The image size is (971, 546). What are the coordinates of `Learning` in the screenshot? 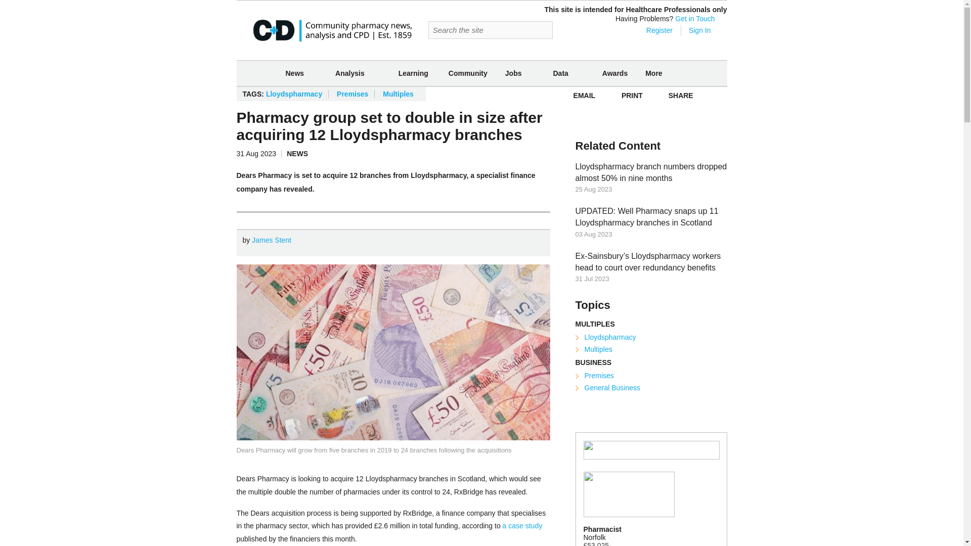 It's located at (414, 73).